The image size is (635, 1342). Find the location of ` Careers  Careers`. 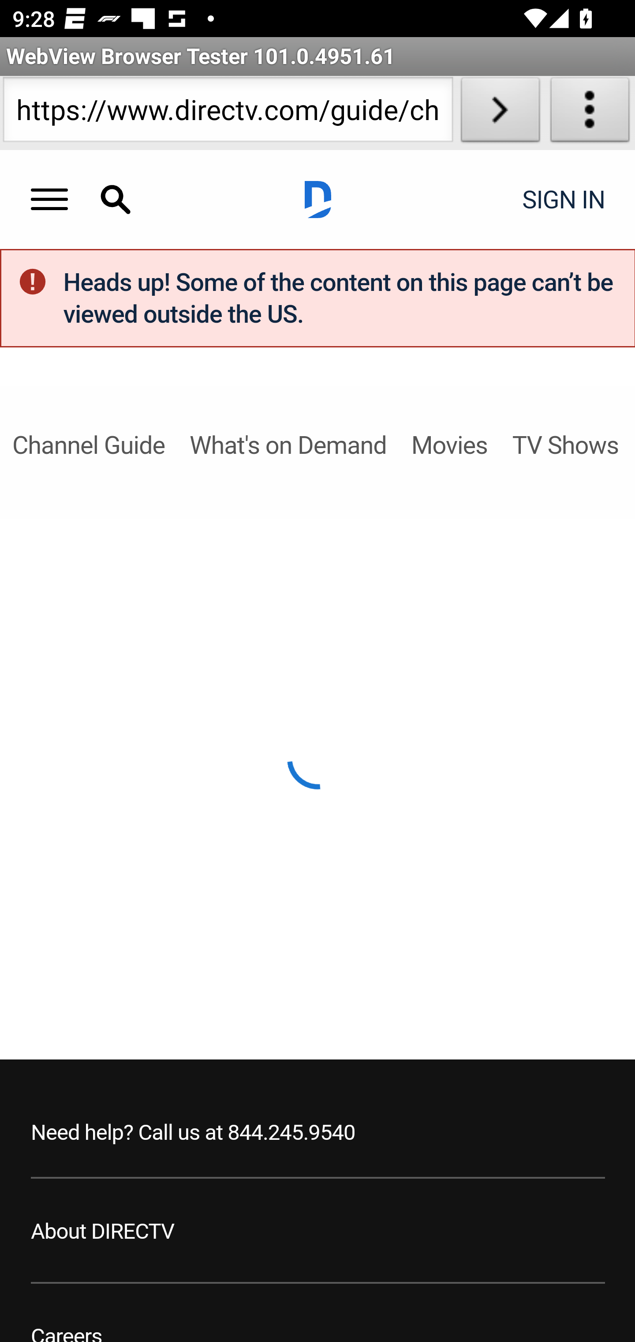

 Careers  Careers is located at coordinates (67, 1332).